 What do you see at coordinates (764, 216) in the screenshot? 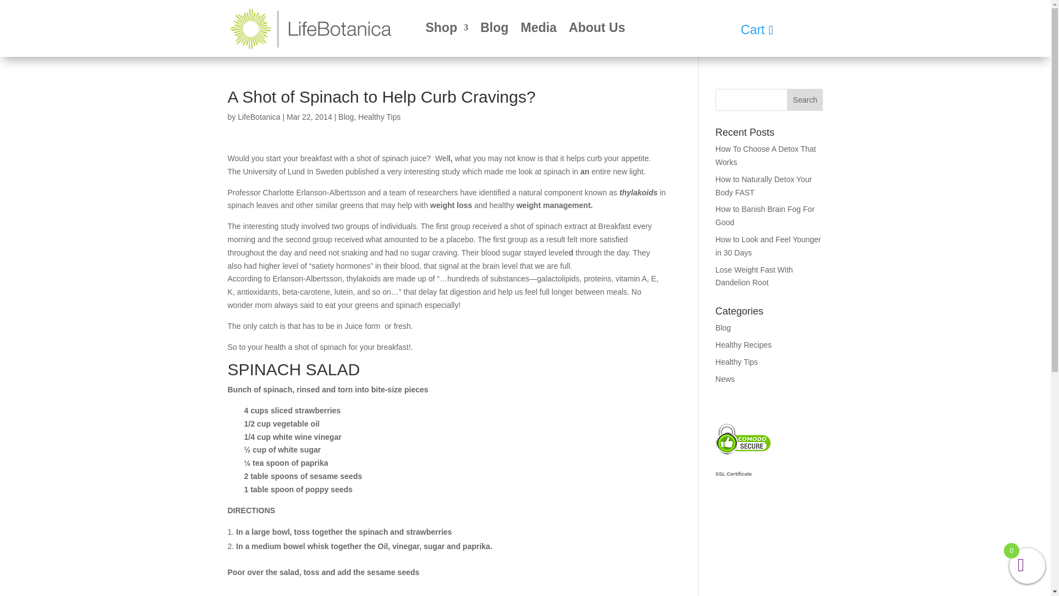
I see `How to Banish Brain Fog For Good` at bounding box center [764, 216].